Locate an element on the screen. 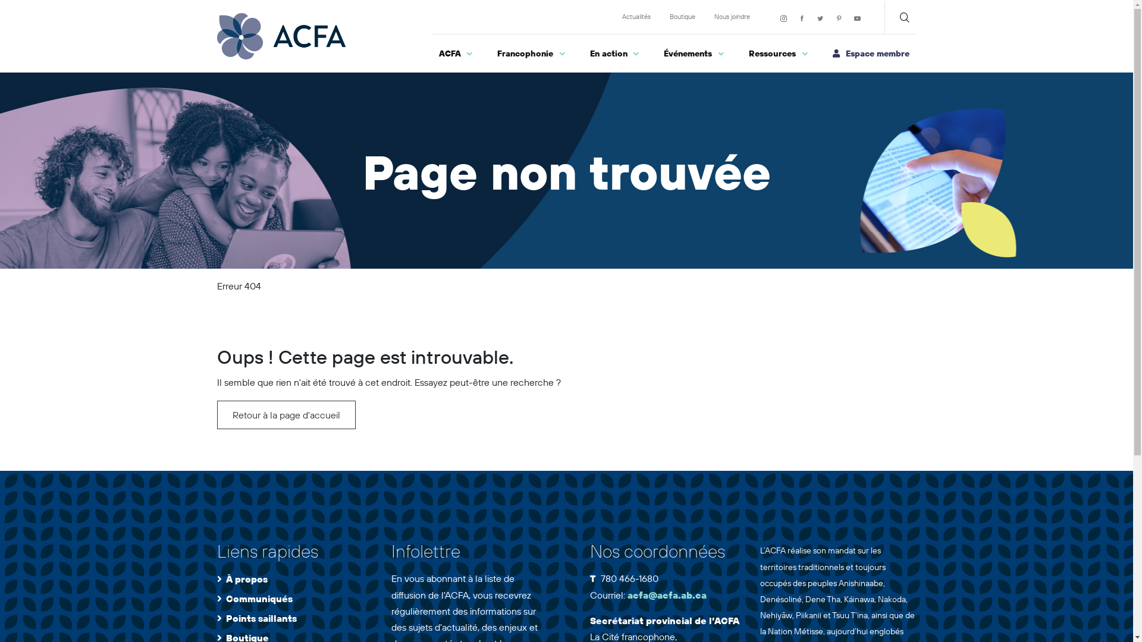 This screenshot has height=642, width=1142. acfa@acfa.ab.ca is located at coordinates (667, 595).